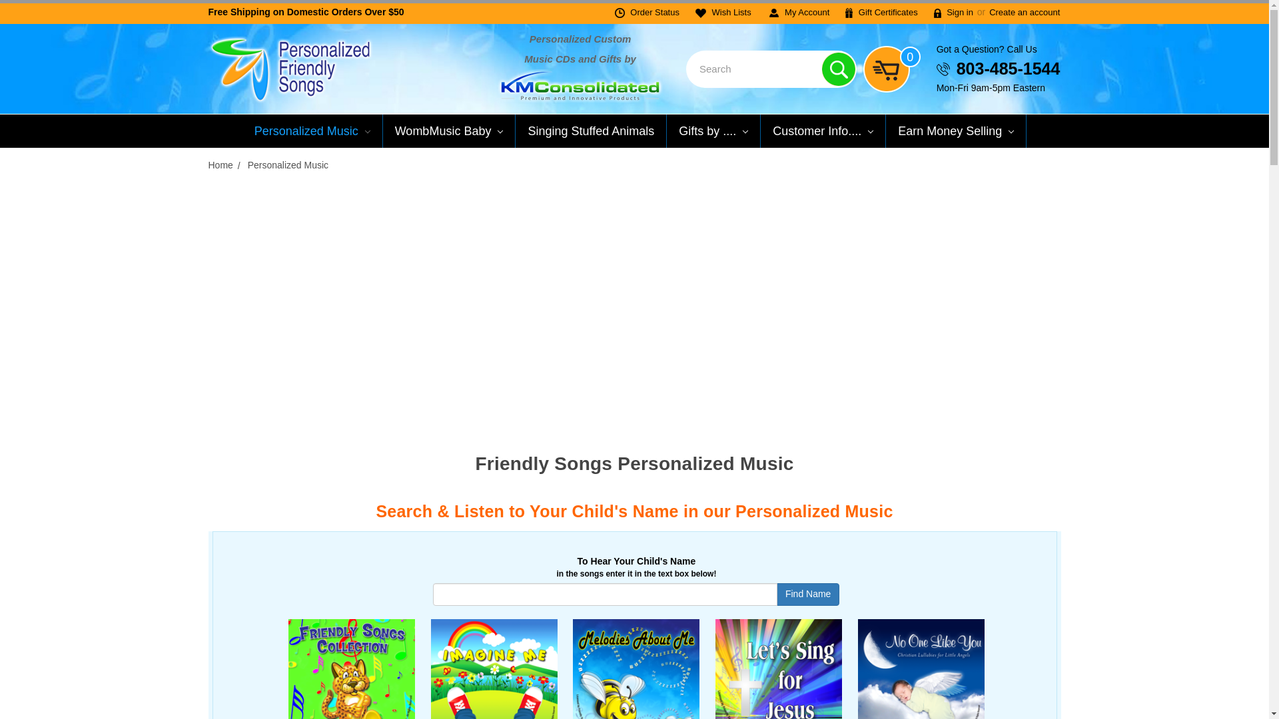 The width and height of the screenshot is (1279, 719). I want to click on Gift Certificates, so click(881, 12).